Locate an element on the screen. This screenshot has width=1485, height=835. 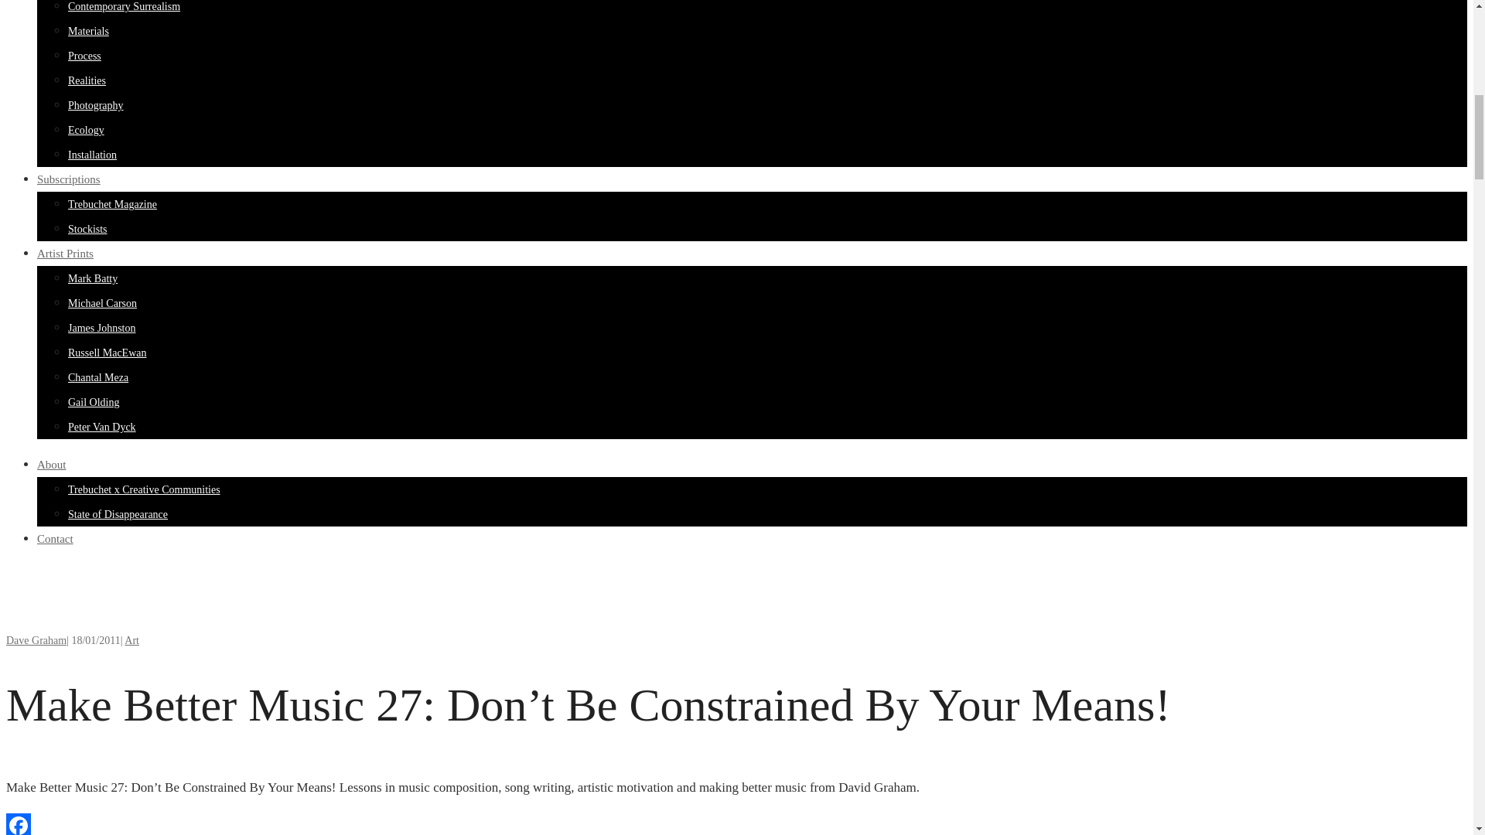
James Johnston is located at coordinates (102, 328).